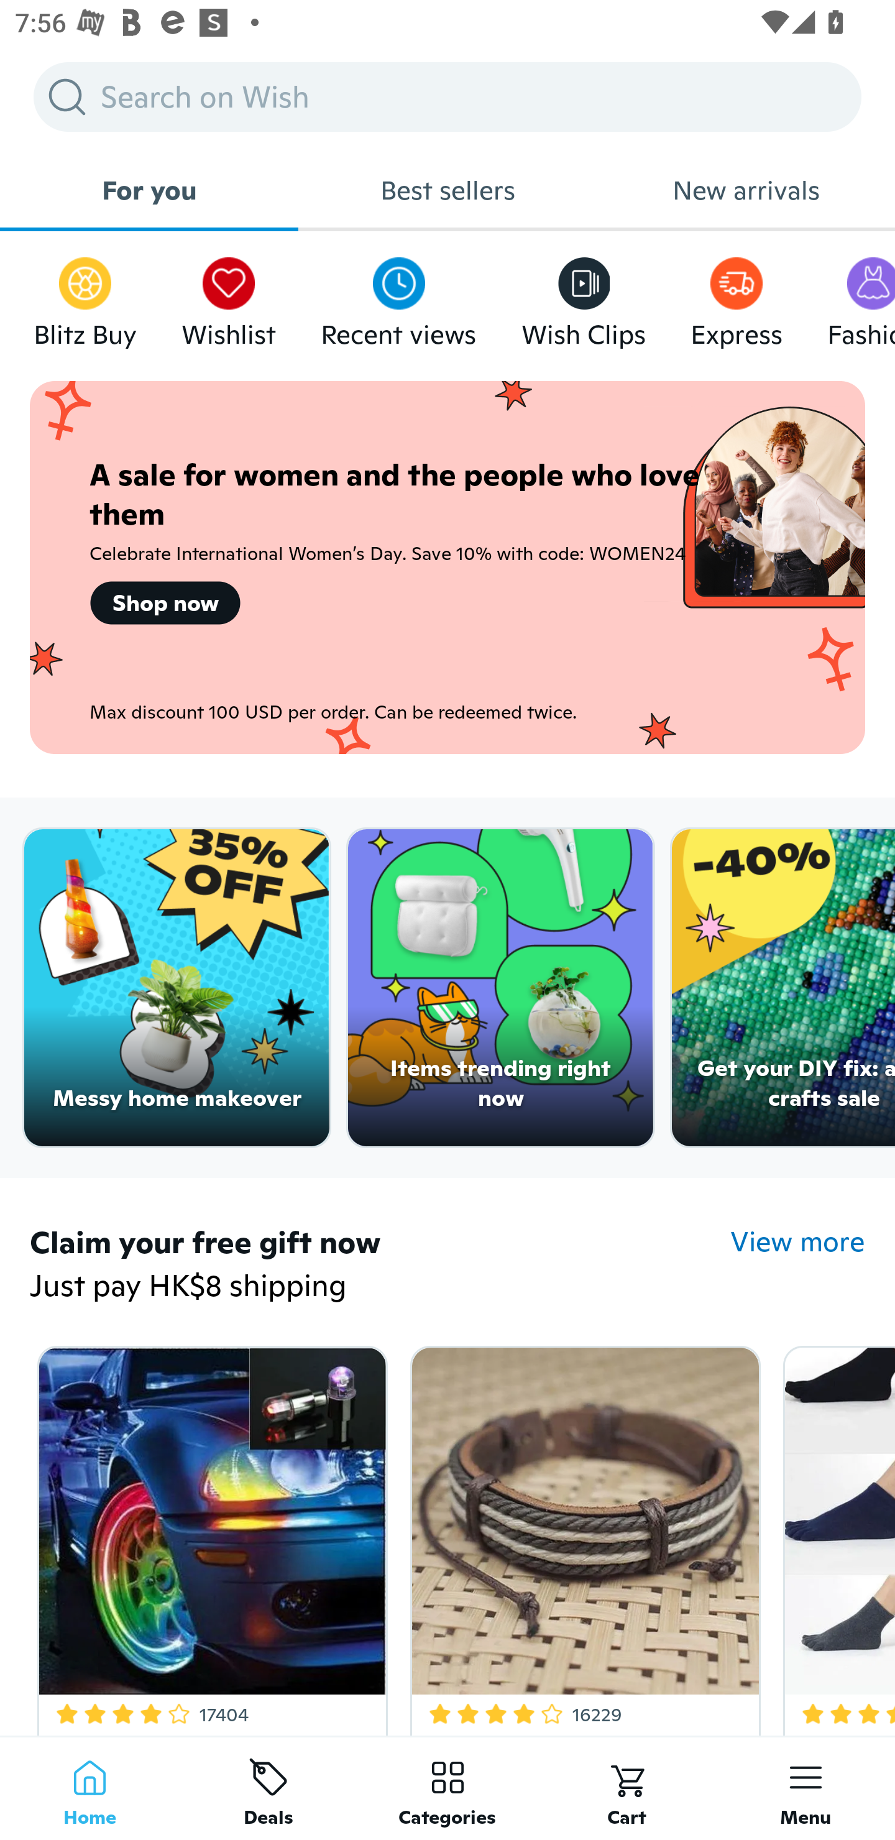 This screenshot has width=895, height=1840. What do you see at coordinates (229, 297) in the screenshot?
I see `Wishlist` at bounding box center [229, 297].